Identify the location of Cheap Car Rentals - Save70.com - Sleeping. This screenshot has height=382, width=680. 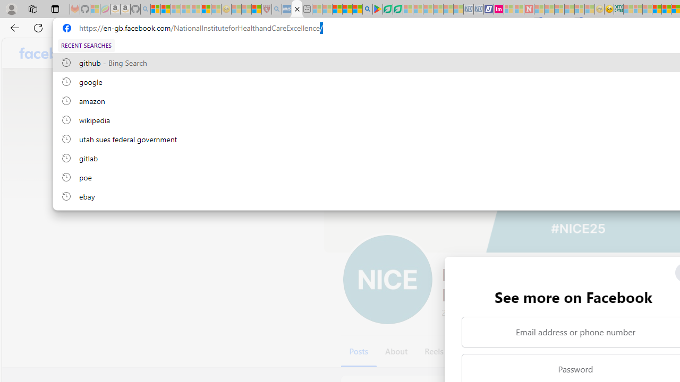
(469, 10).